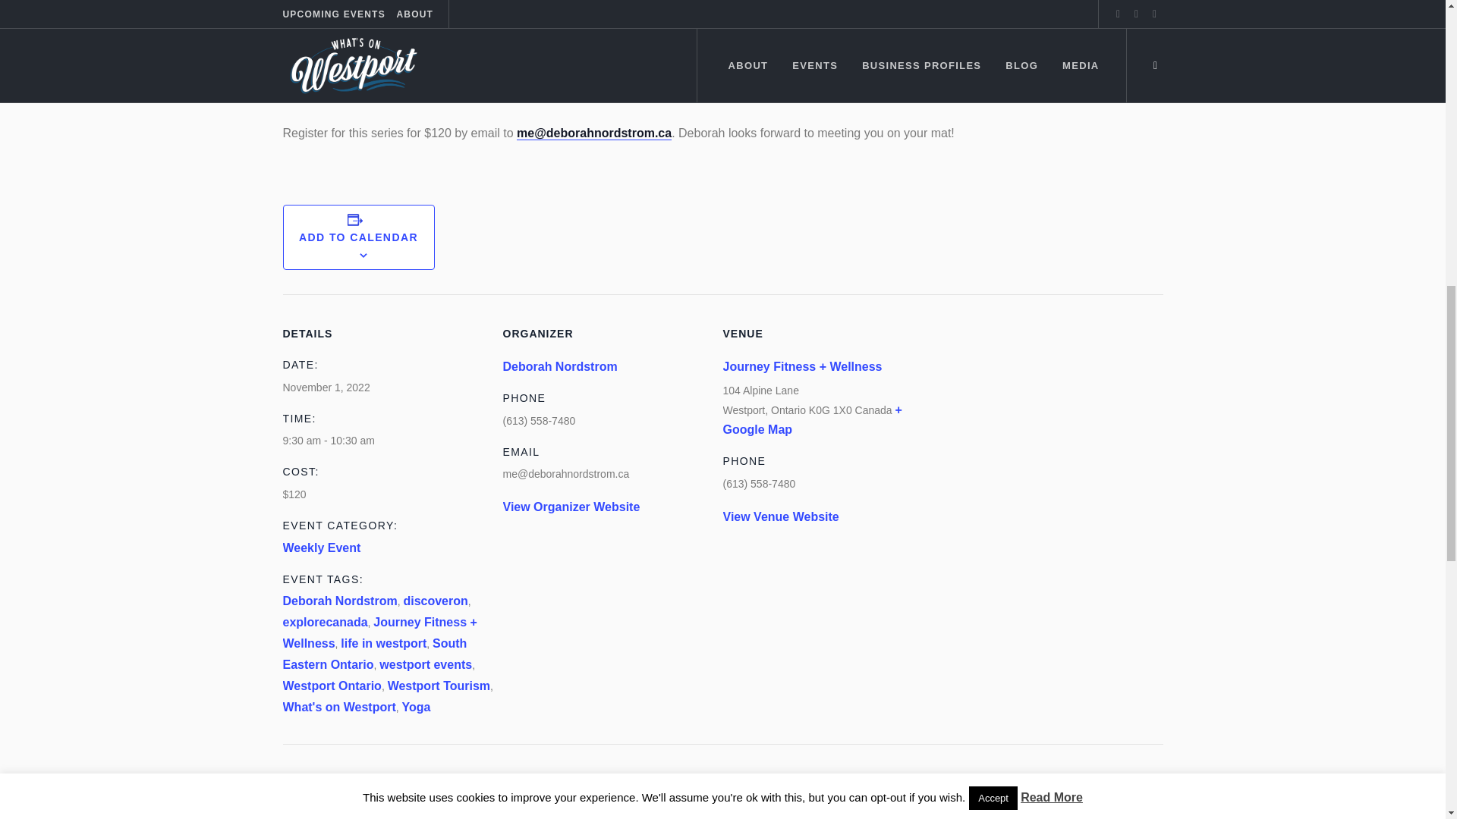  What do you see at coordinates (392, 441) in the screenshot?
I see `2022-11-01` at bounding box center [392, 441].